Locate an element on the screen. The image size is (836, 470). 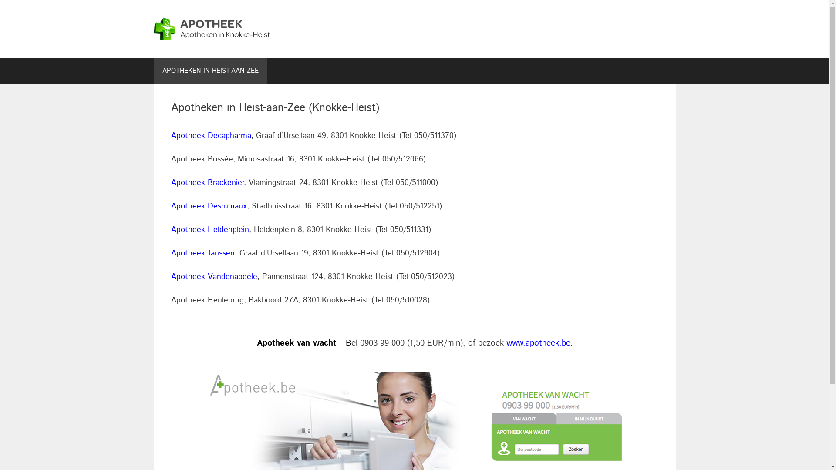
Apotheek Decapharma is located at coordinates (211, 136).